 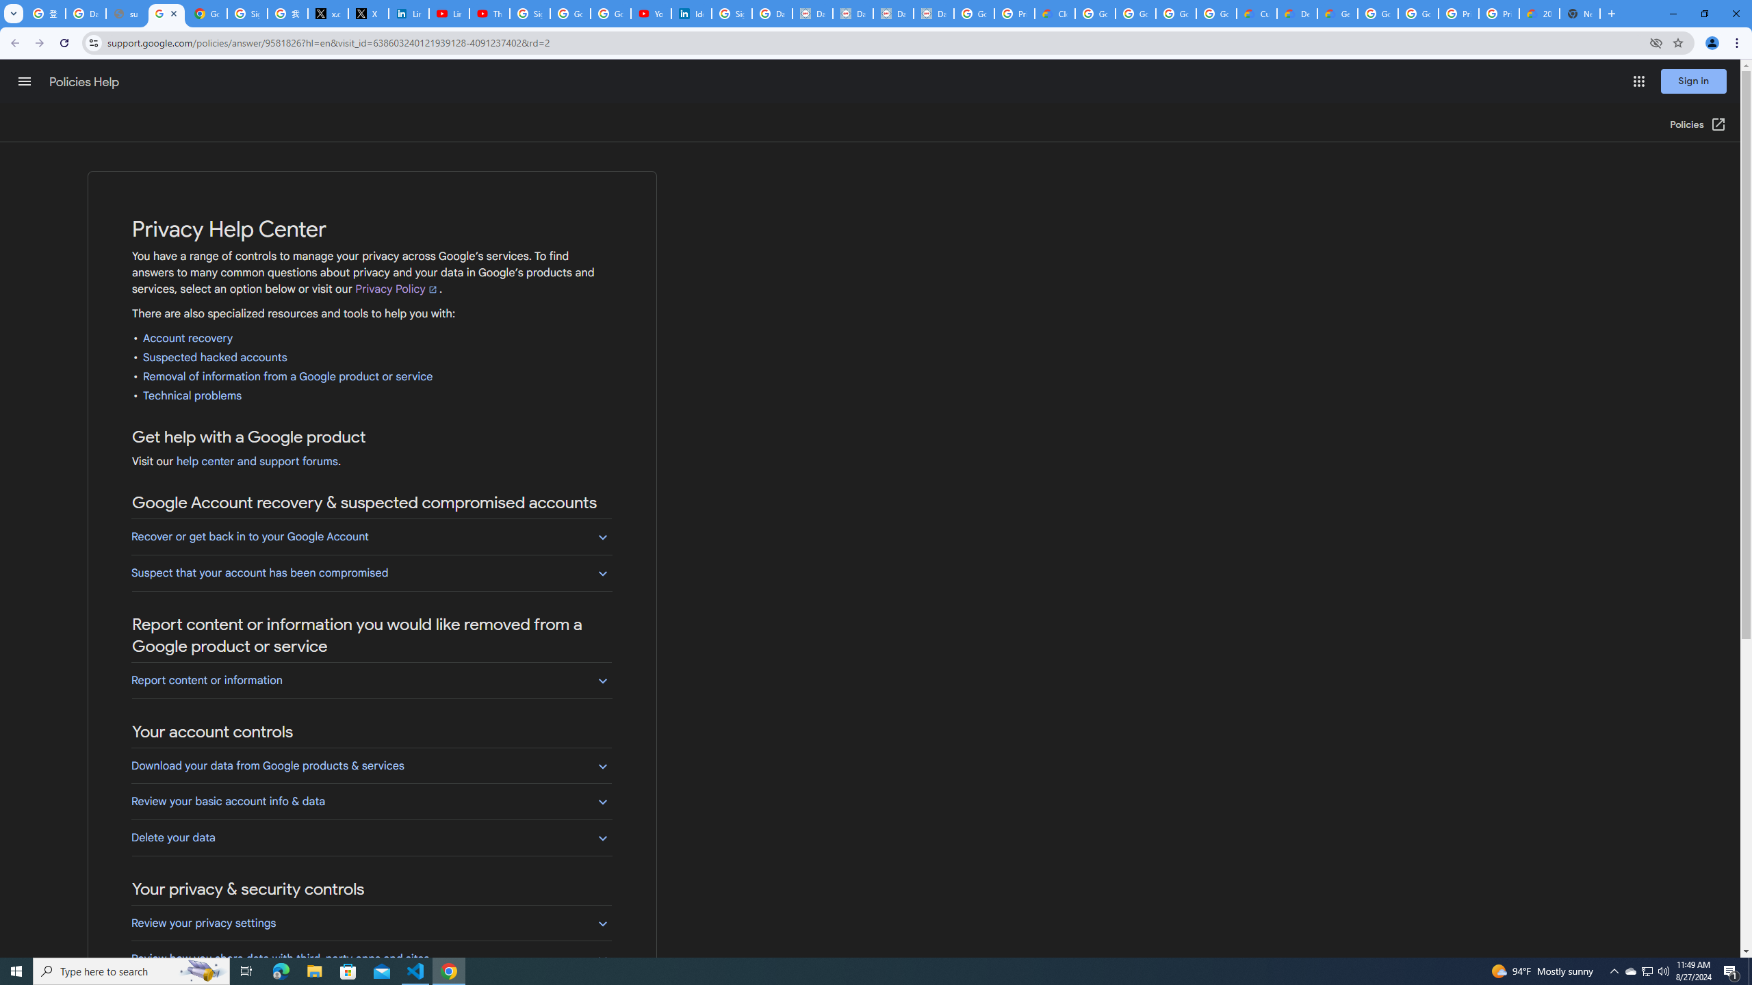 What do you see at coordinates (287, 377) in the screenshot?
I see `Removal of information from a Google product or service` at bounding box center [287, 377].